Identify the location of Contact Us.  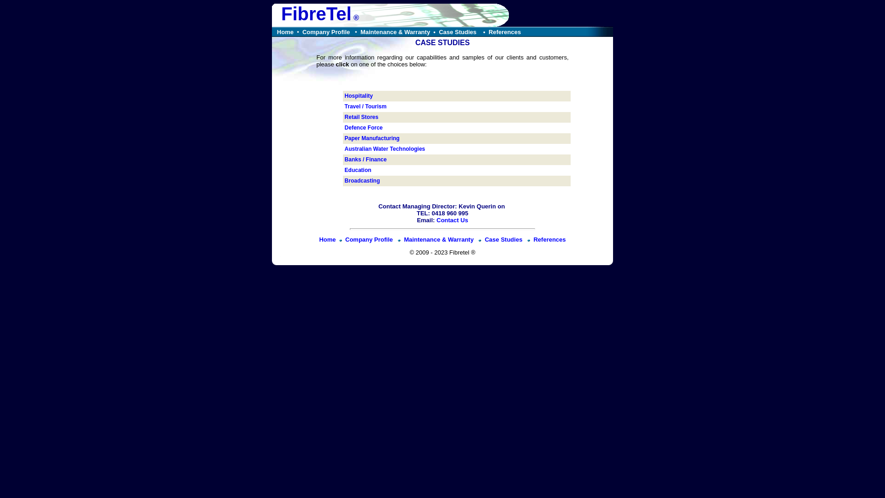
(453, 220).